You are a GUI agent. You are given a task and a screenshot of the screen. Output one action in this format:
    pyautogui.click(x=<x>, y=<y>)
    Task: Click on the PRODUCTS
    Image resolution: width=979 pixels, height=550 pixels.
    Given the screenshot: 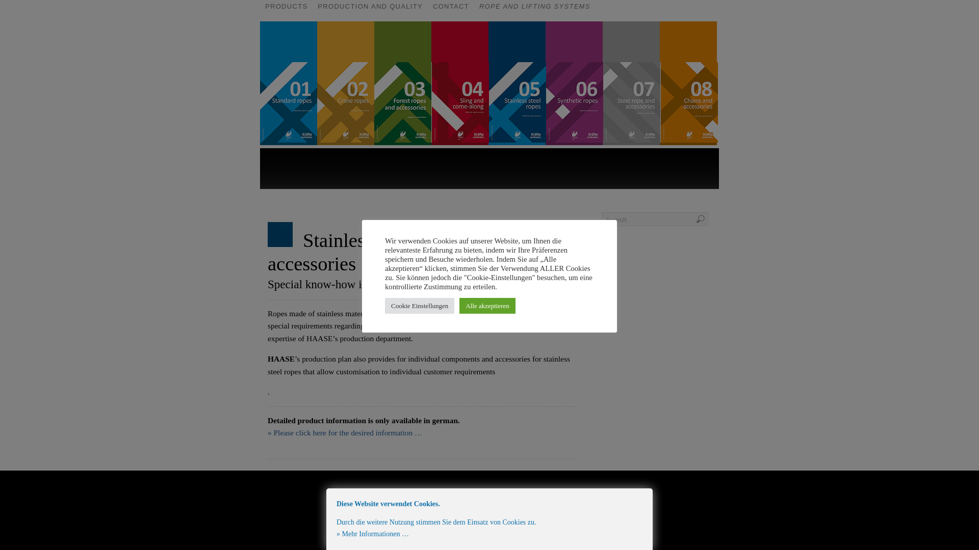 What is the action you would take?
    pyautogui.click(x=286, y=7)
    